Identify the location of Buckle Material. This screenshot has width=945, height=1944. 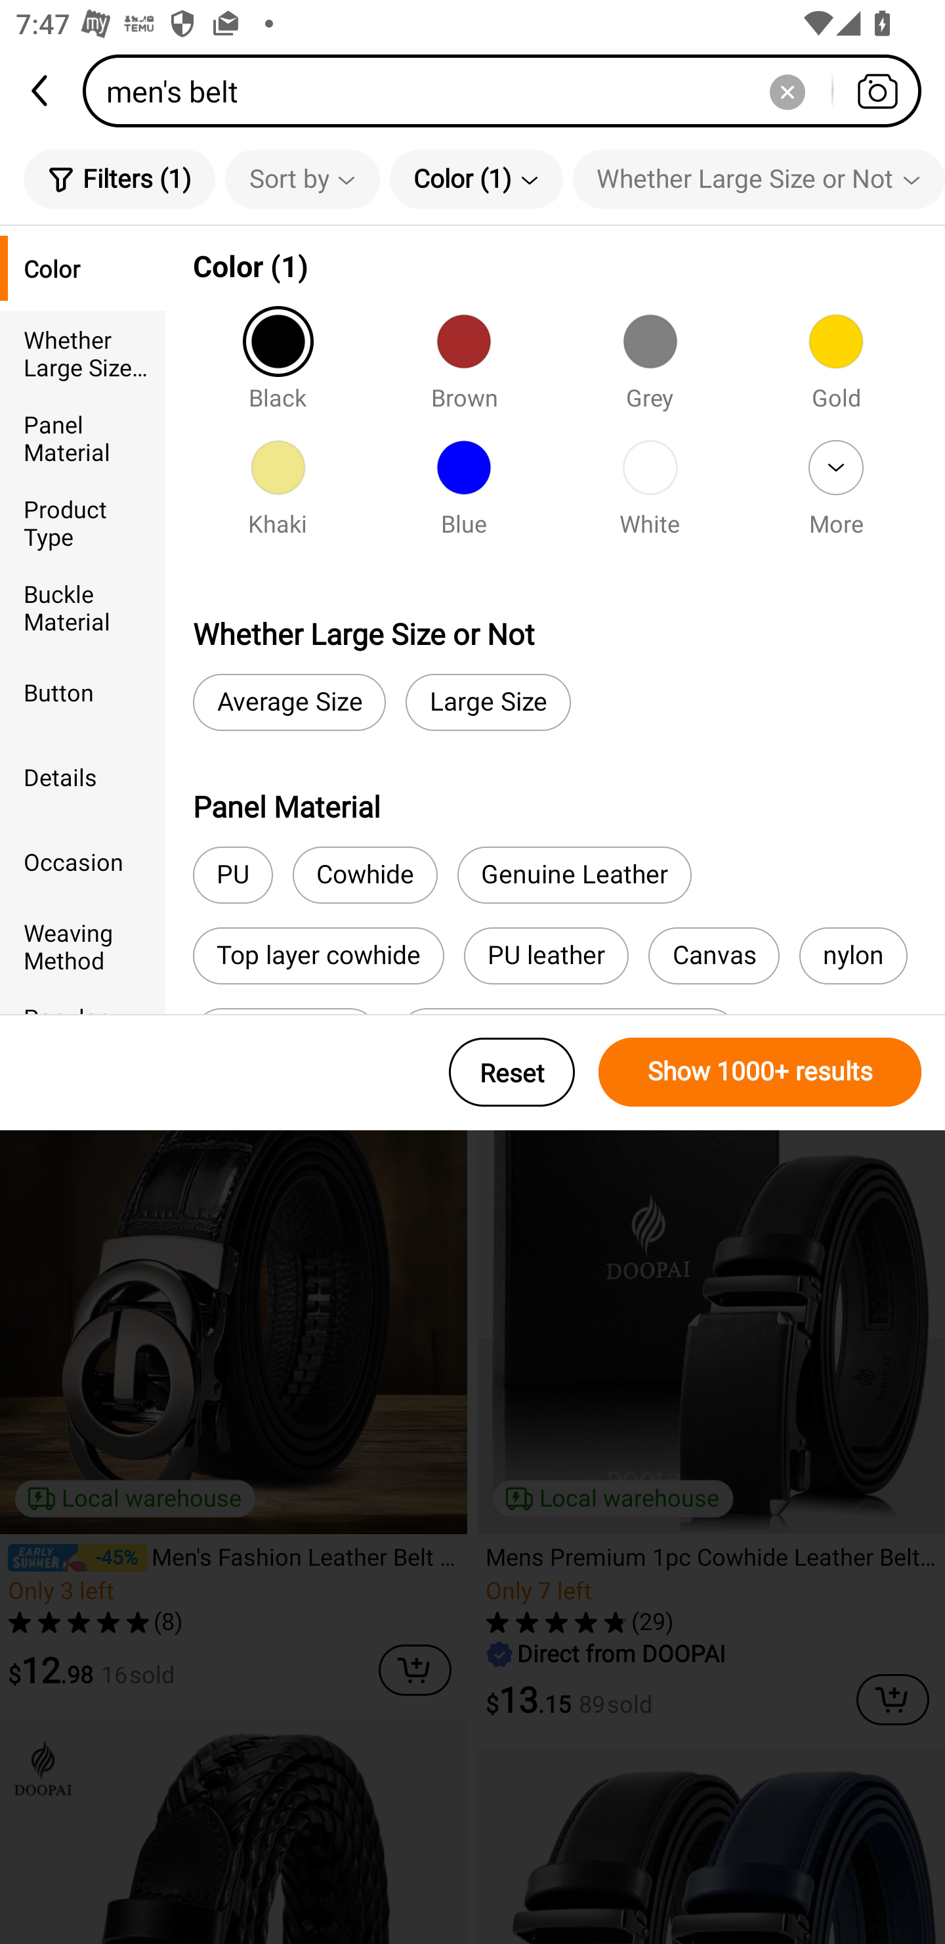
(83, 607).